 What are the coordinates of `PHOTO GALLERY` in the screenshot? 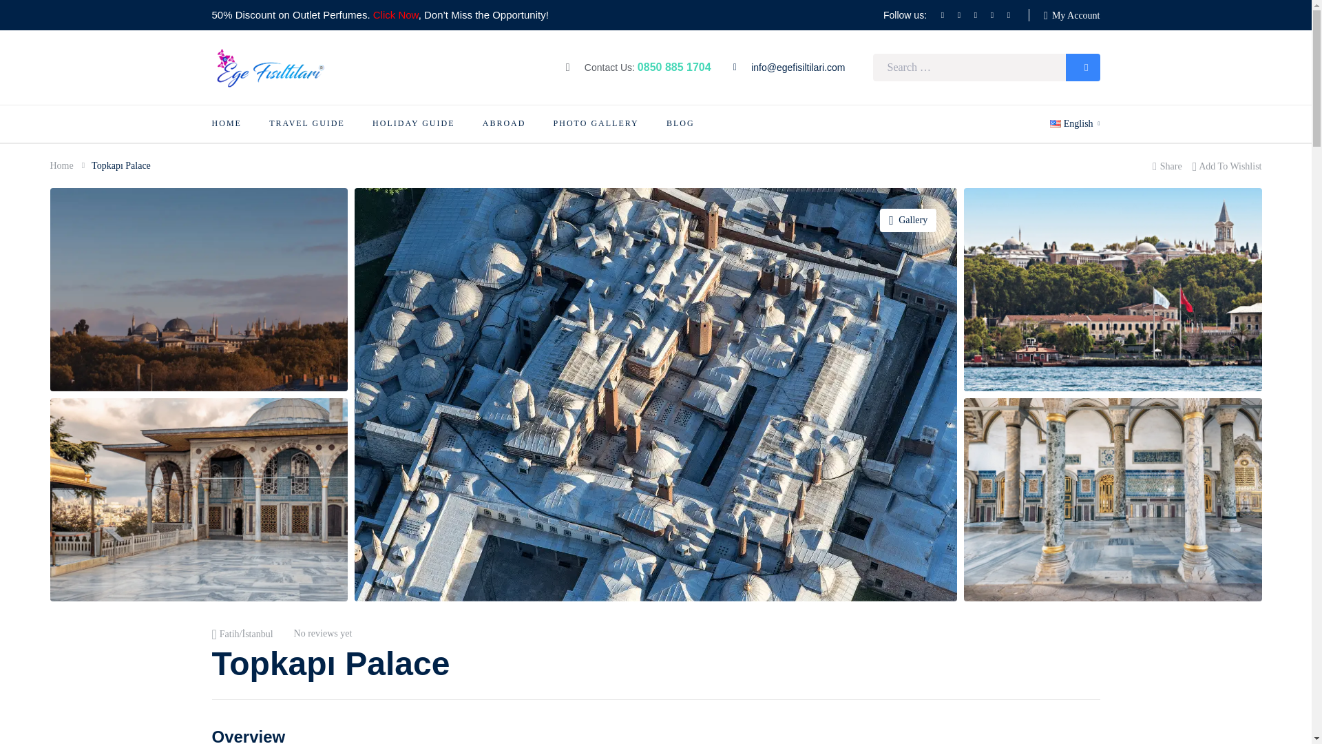 It's located at (596, 124).